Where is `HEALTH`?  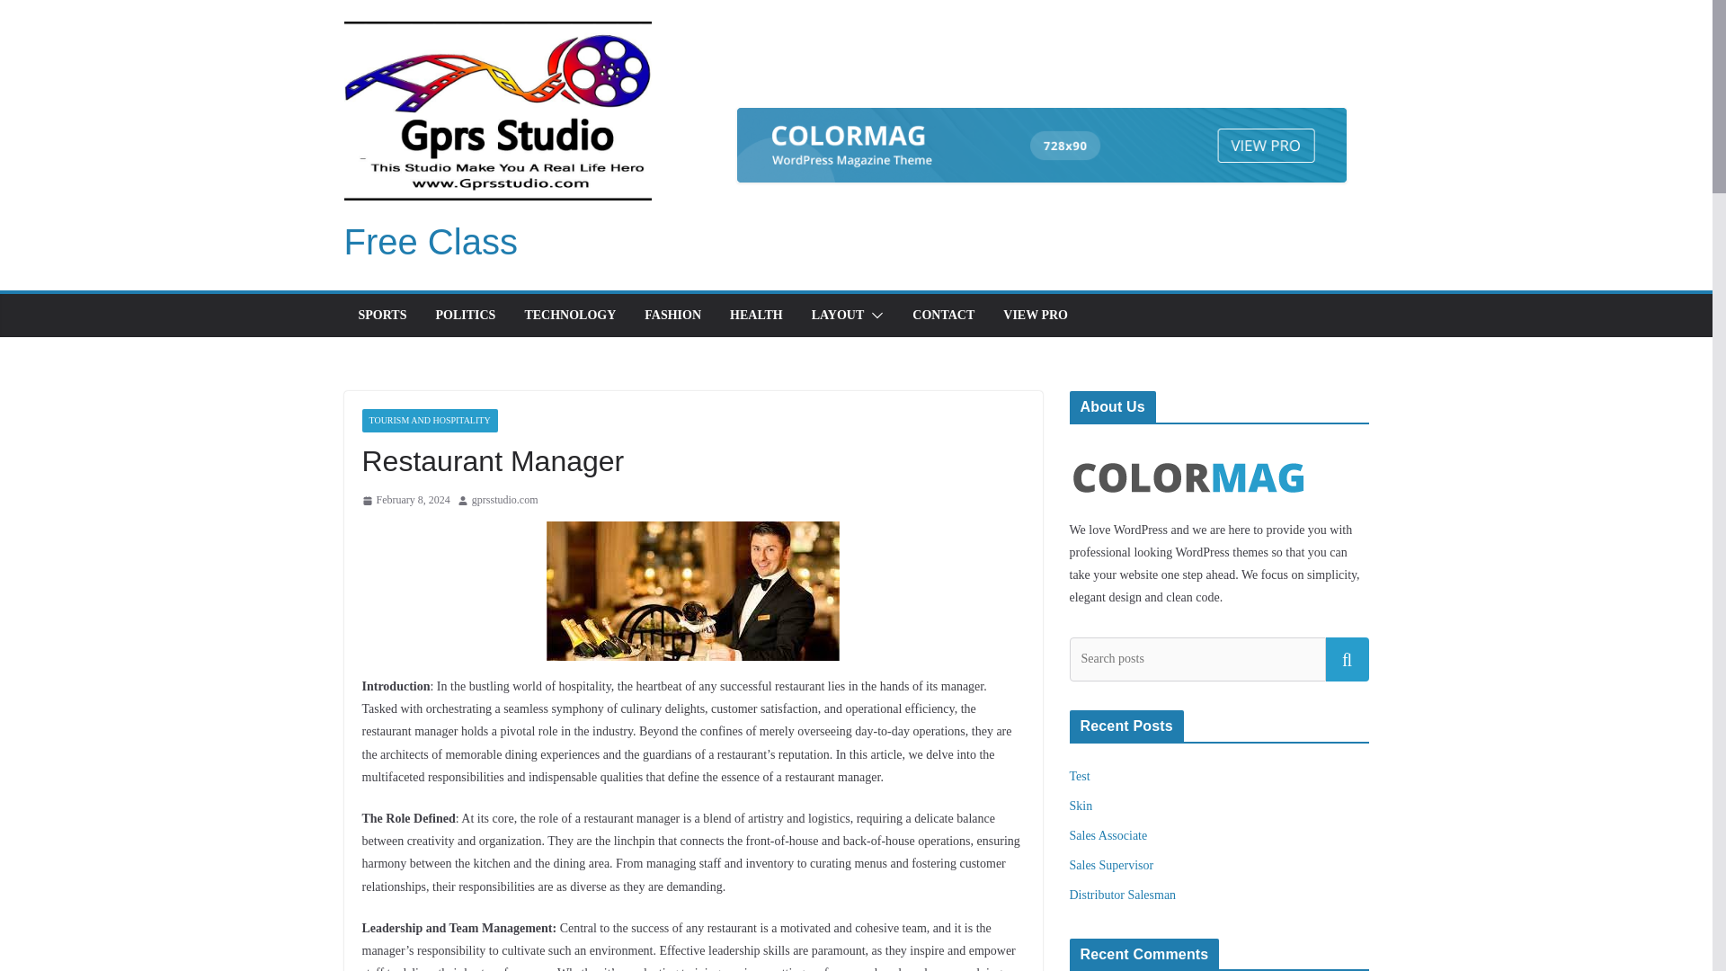
HEALTH is located at coordinates (757, 315).